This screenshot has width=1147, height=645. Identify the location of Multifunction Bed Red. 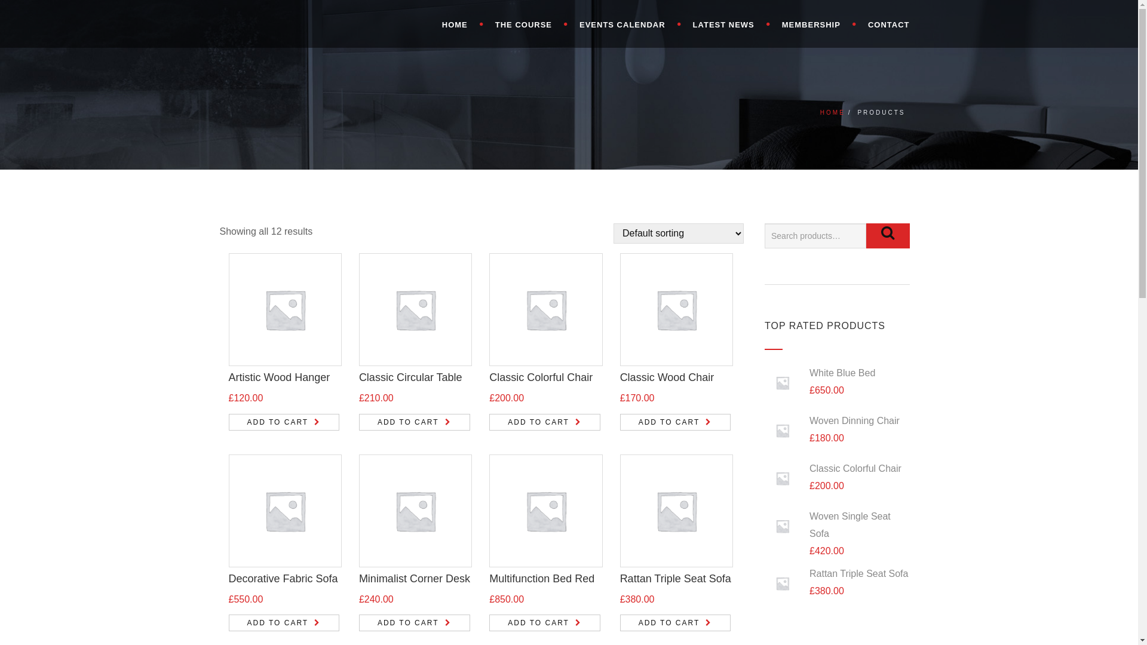
(541, 579).